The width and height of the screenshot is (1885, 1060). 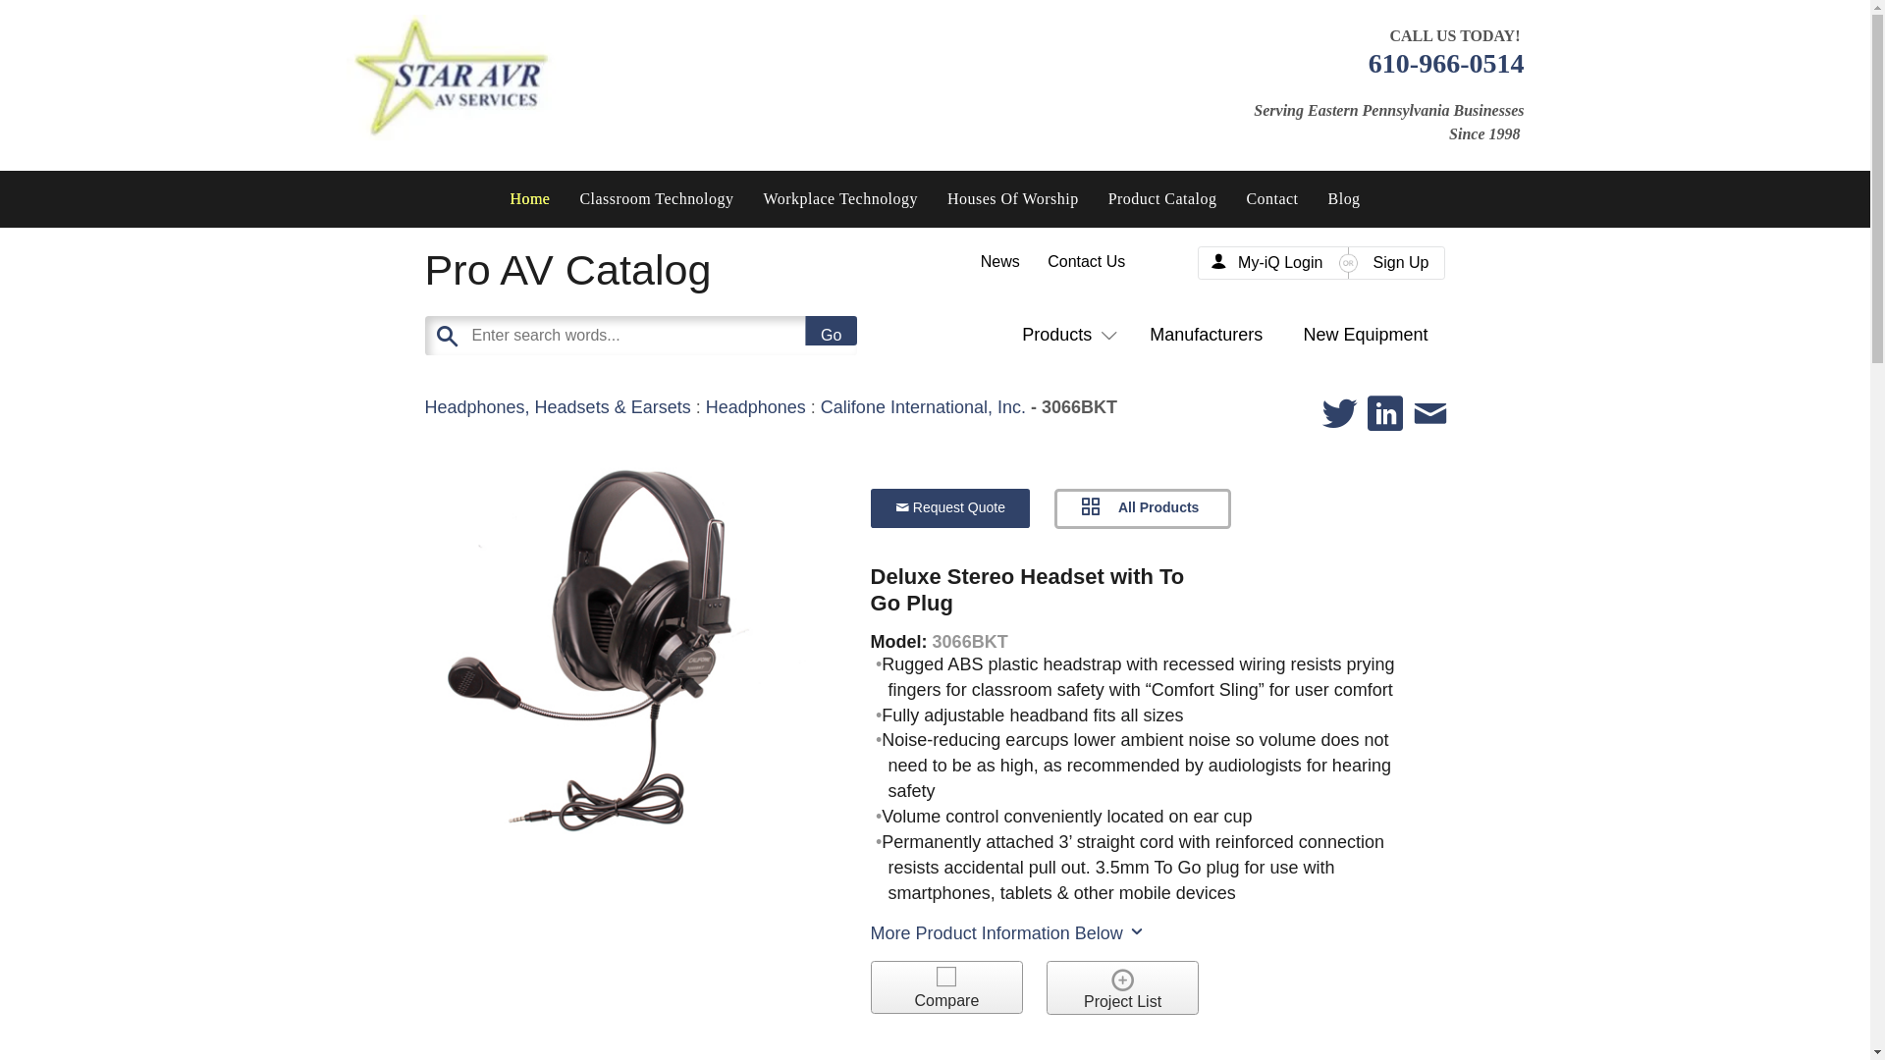 What do you see at coordinates (1446, 63) in the screenshot?
I see `610-966-0514` at bounding box center [1446, 63].